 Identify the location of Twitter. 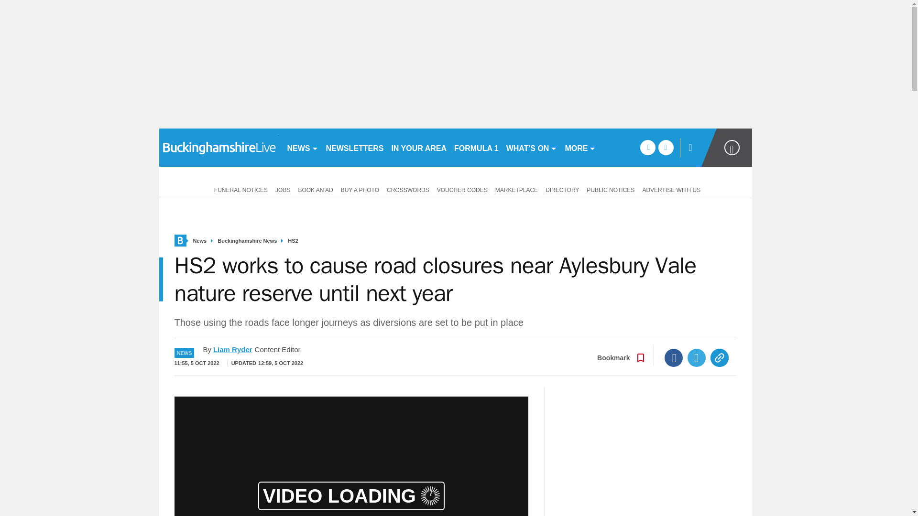
(697, 357).